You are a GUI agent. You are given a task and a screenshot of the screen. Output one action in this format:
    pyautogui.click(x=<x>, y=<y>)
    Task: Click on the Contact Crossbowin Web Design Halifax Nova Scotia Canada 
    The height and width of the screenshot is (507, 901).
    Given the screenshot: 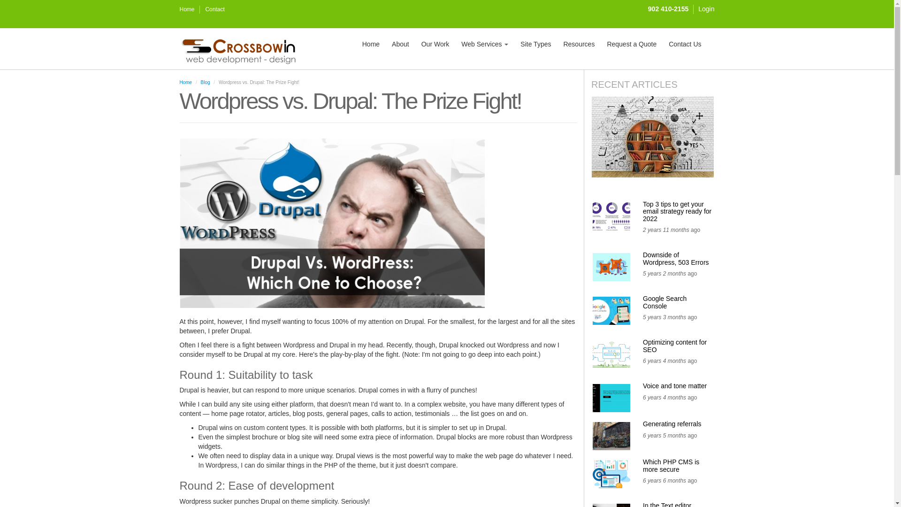 What is the action you would take?
    pyautogui.click(x=217, y=9)
    